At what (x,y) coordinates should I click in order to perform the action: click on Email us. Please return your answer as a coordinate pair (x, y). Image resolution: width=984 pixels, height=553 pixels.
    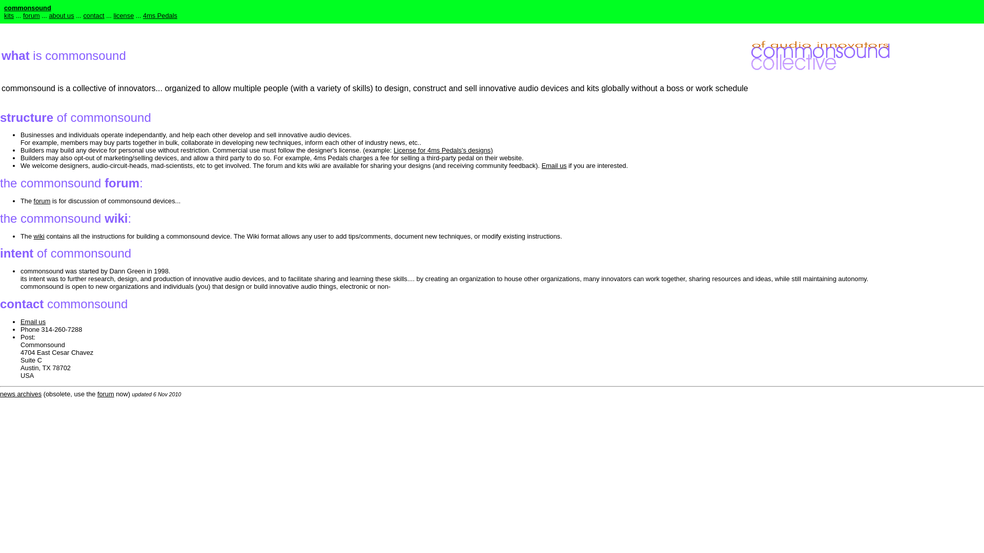
    Looking at the image, I should click on (554, 165).